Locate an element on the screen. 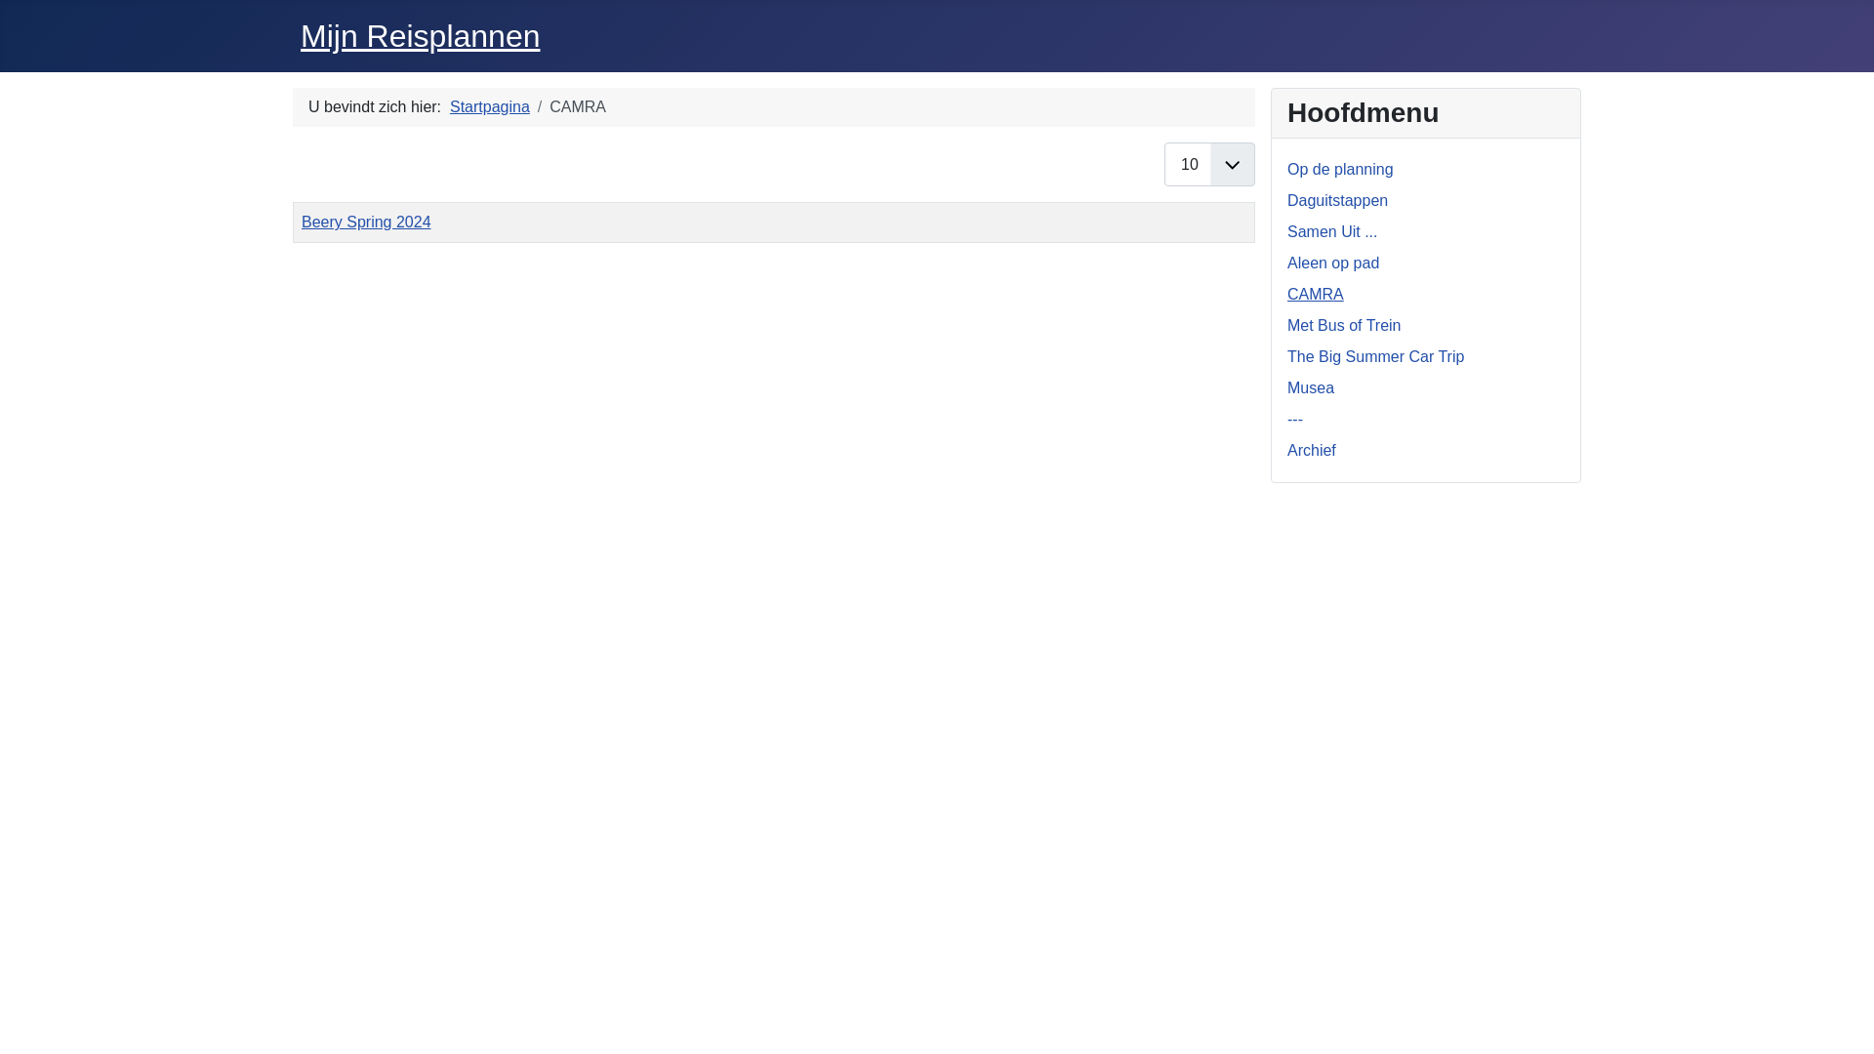 Image resolution: width=1874 pixels, height=1054 pixels. Archief is located at coordinates (1312, 451).